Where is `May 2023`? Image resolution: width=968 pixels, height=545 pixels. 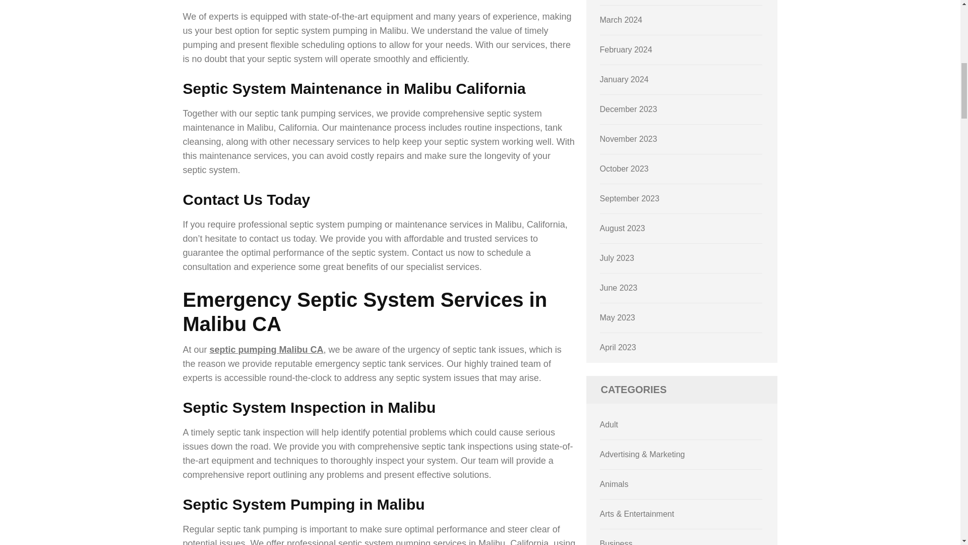
May 2023 is located at coordinates (617, 318).